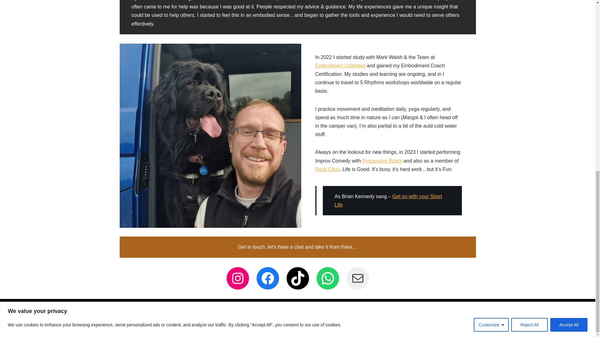 The width and height of the screenshot is (600, 337). I want to click on Get on with your Short Life, so click(388, 201).